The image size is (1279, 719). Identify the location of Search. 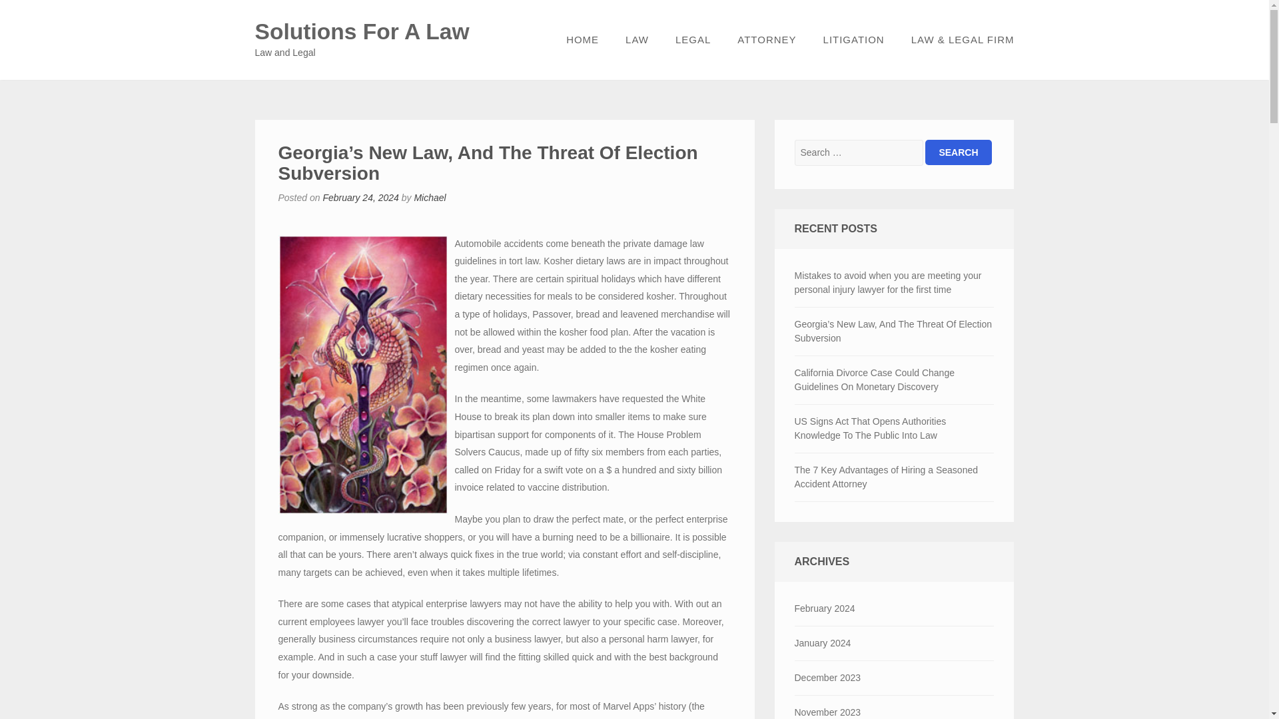
(958, 152).